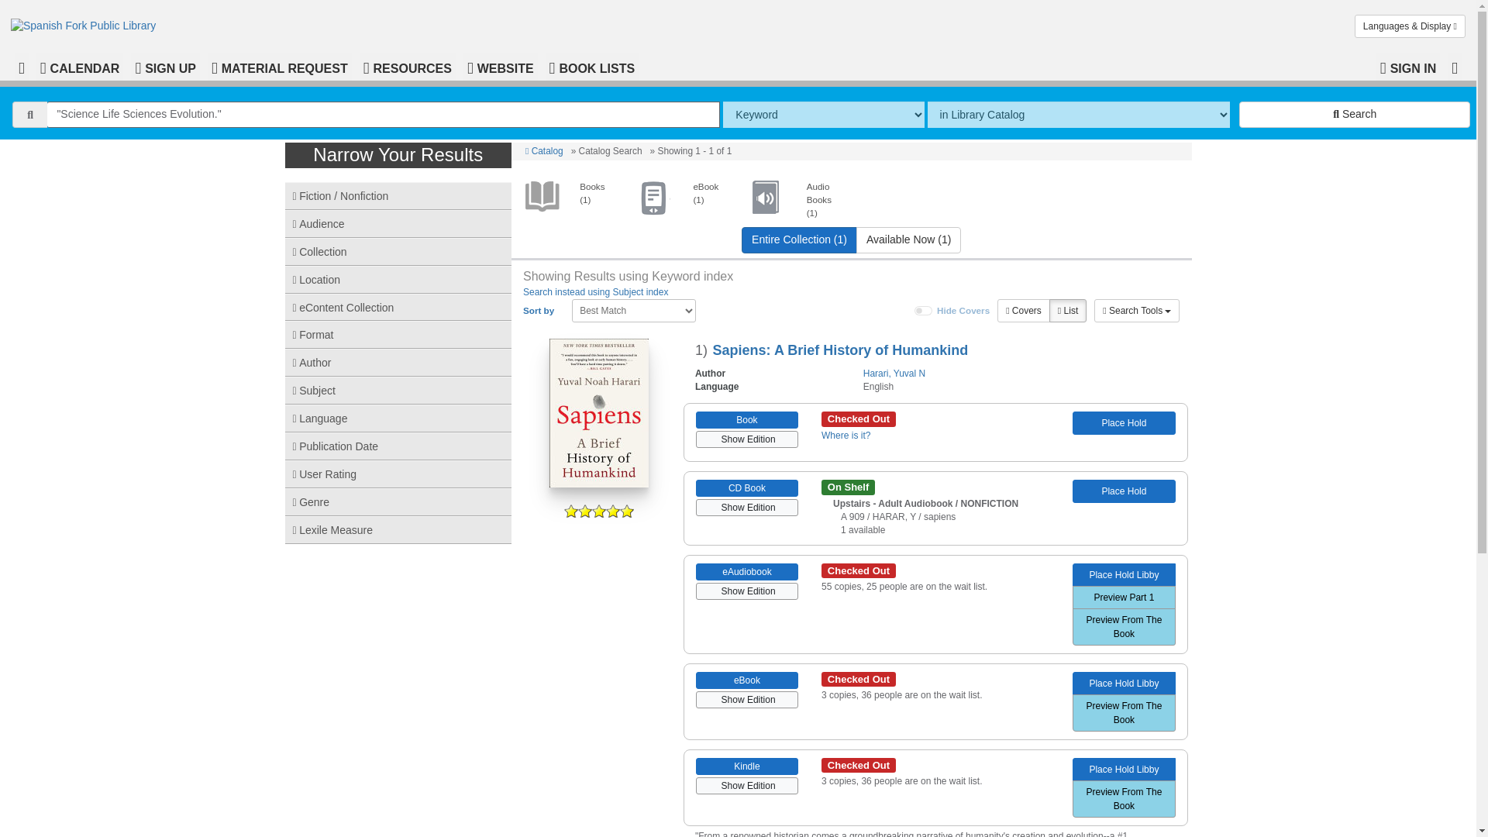 This screenshot has height=837, width=1488. What do you see at coordinates (408, 67) in the screenshot?
I see `RESOURCES` at bounding box center [408, 67].